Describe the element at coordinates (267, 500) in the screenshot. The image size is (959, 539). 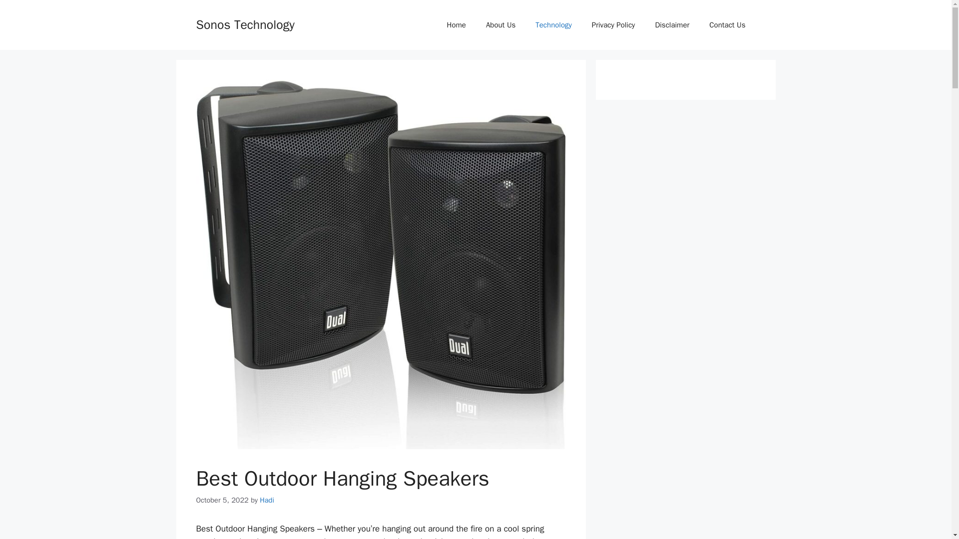
I see `Hadi` at that location.